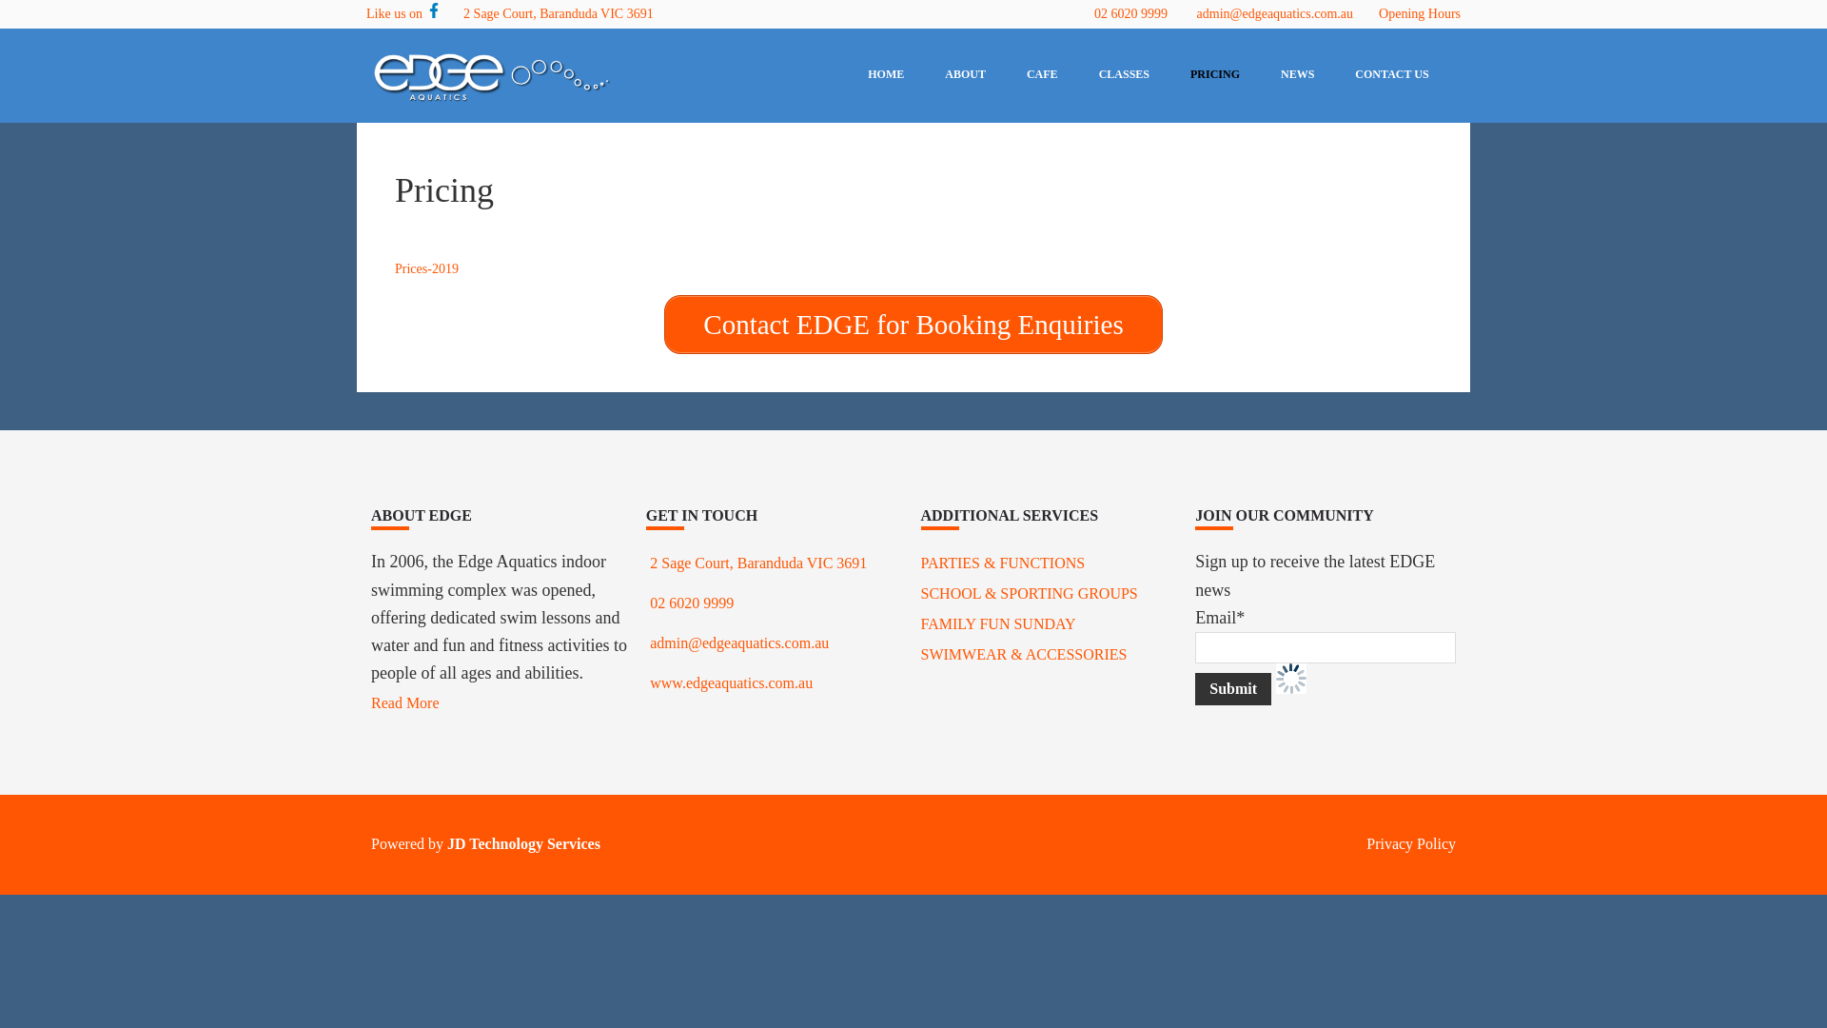 This screenshot has height=1028, width=1827. I want to click on Read More, so click(405, 702).